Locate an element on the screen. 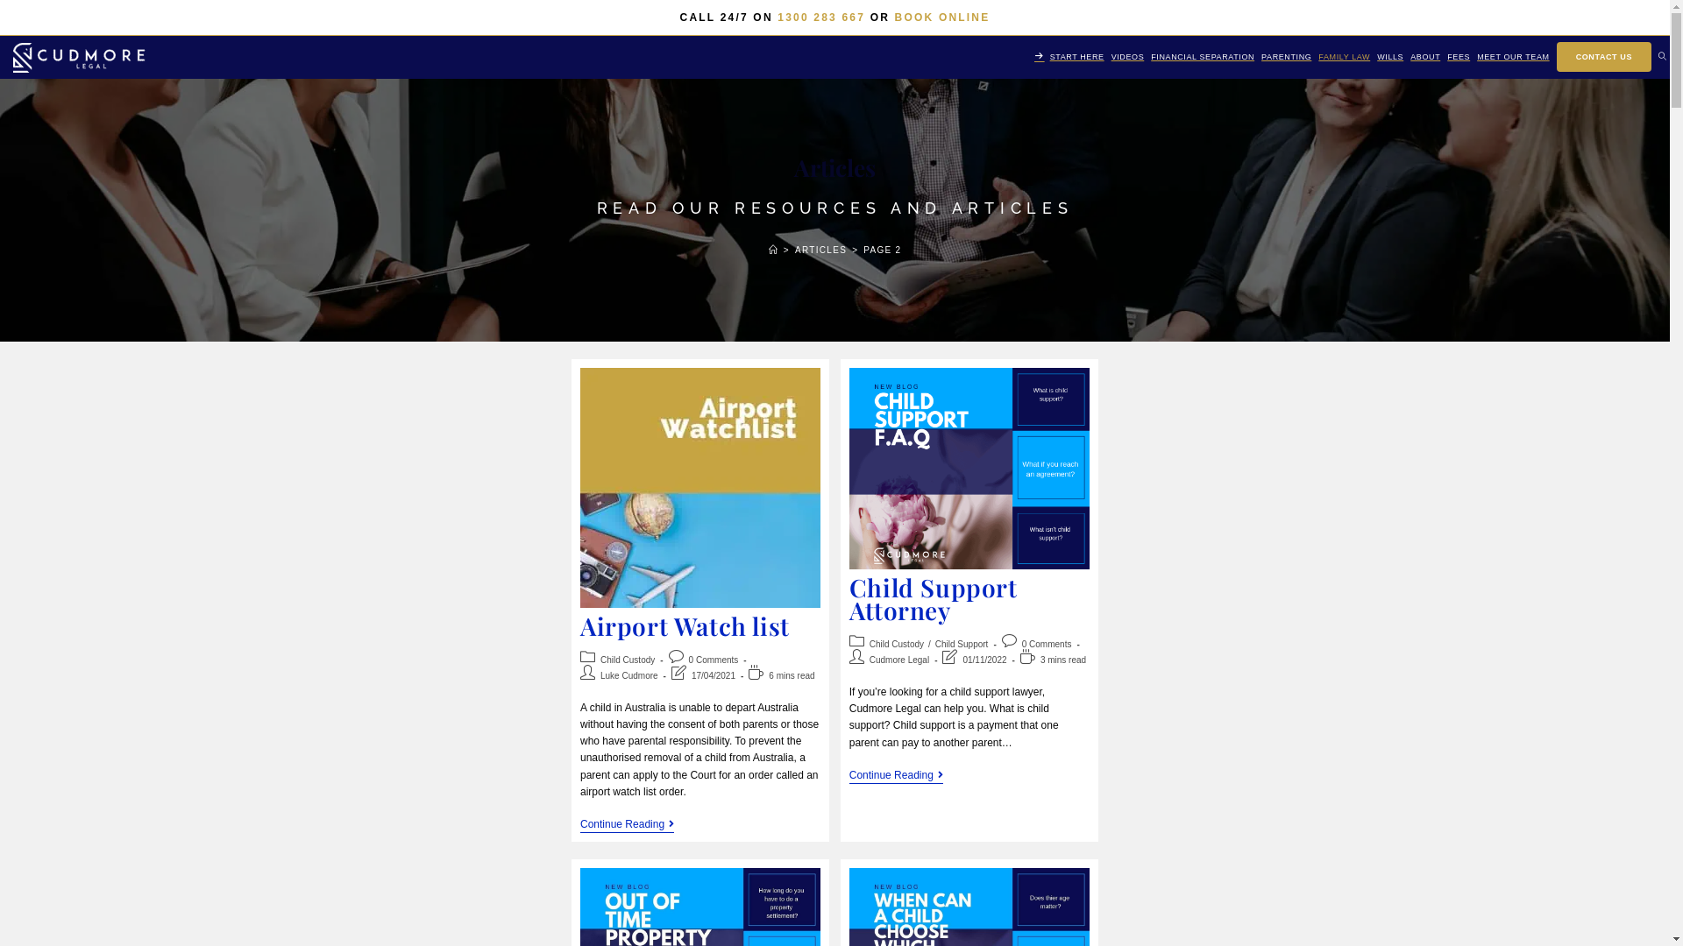  PARENTING is located at coordinates (1287, 58).